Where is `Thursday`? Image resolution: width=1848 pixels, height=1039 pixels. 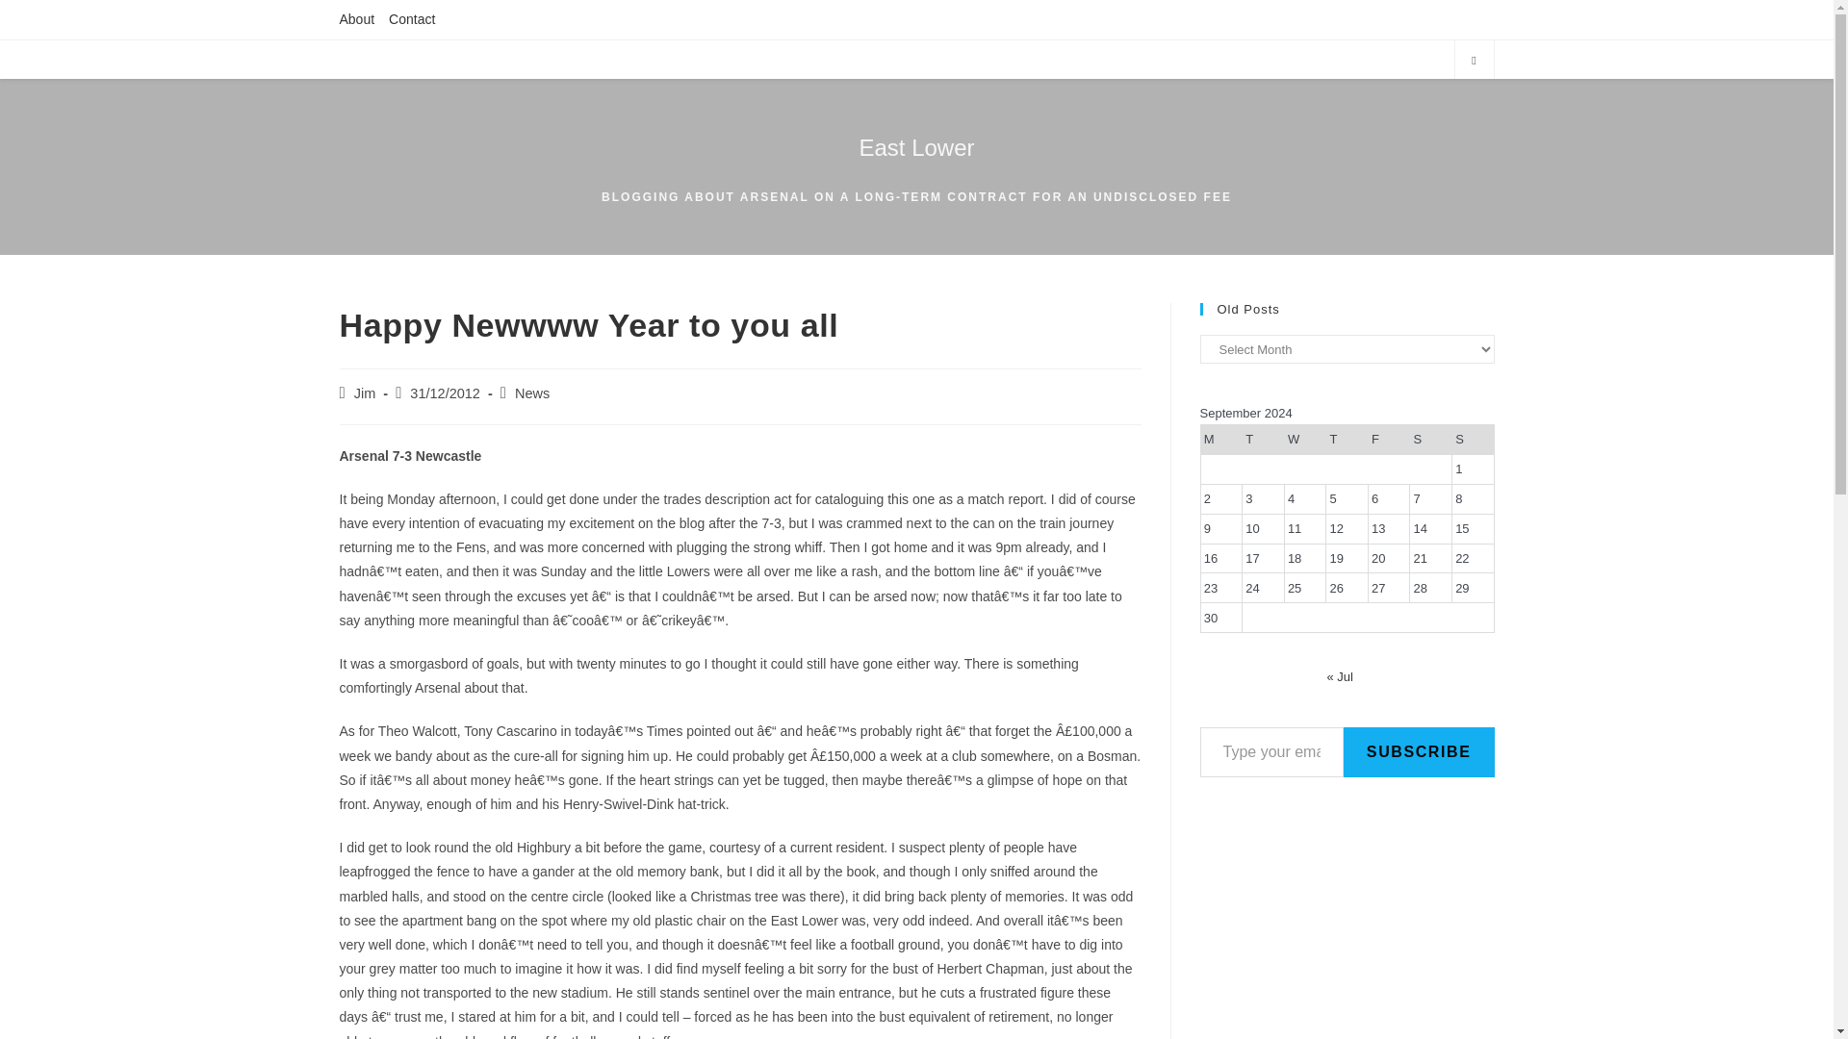
Thursday is located at coordinates (1347, 440).